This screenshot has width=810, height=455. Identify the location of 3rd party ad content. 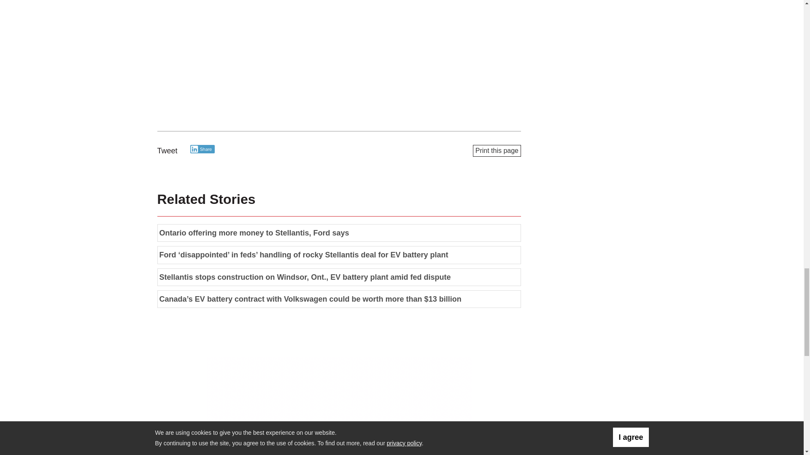
(339, 406).